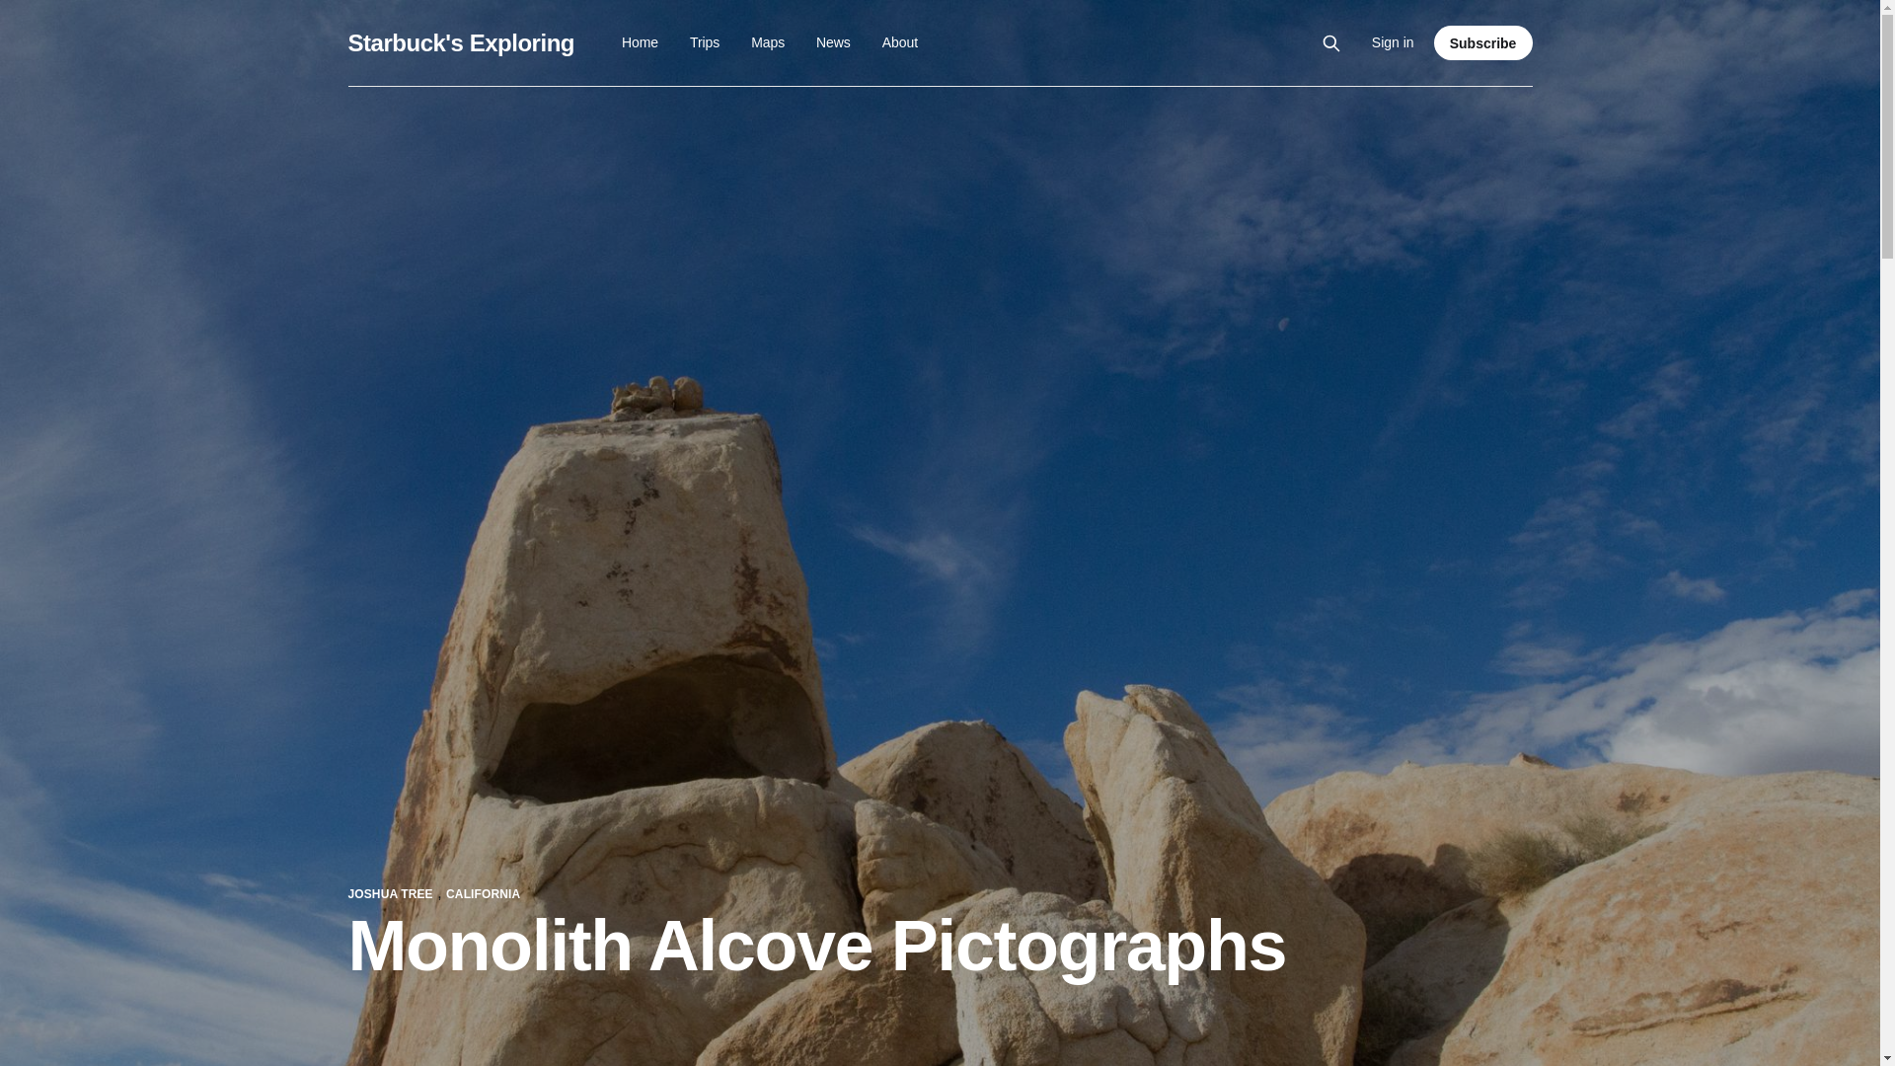  Describe the element at coordinates (389, 893) in the screenshot. I see `JOSHUA TREE` at that location.